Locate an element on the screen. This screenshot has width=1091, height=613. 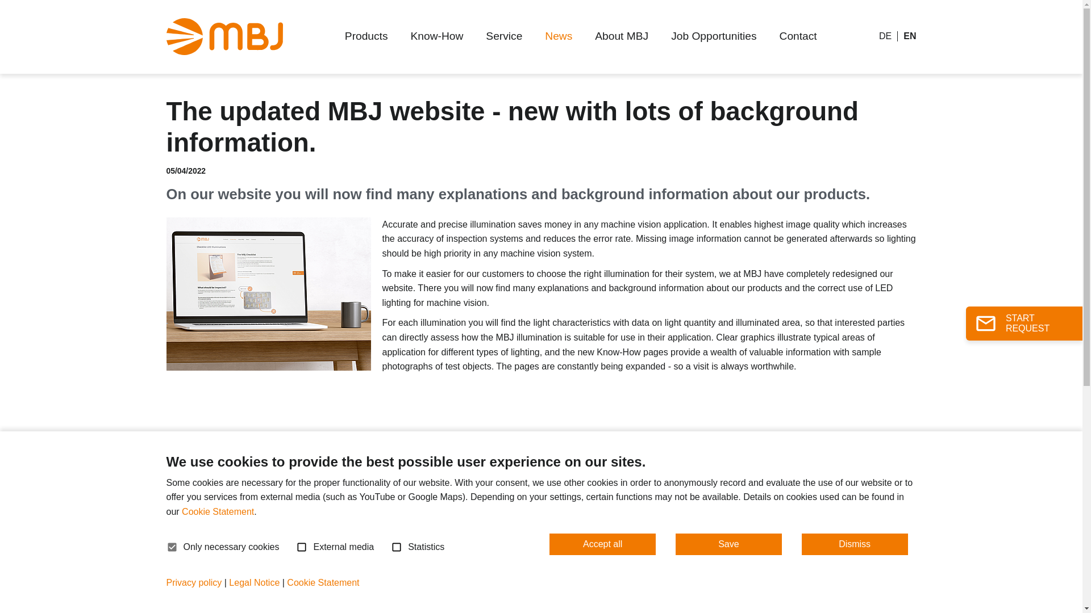
About MBJ is located at coordinates (622, 36).